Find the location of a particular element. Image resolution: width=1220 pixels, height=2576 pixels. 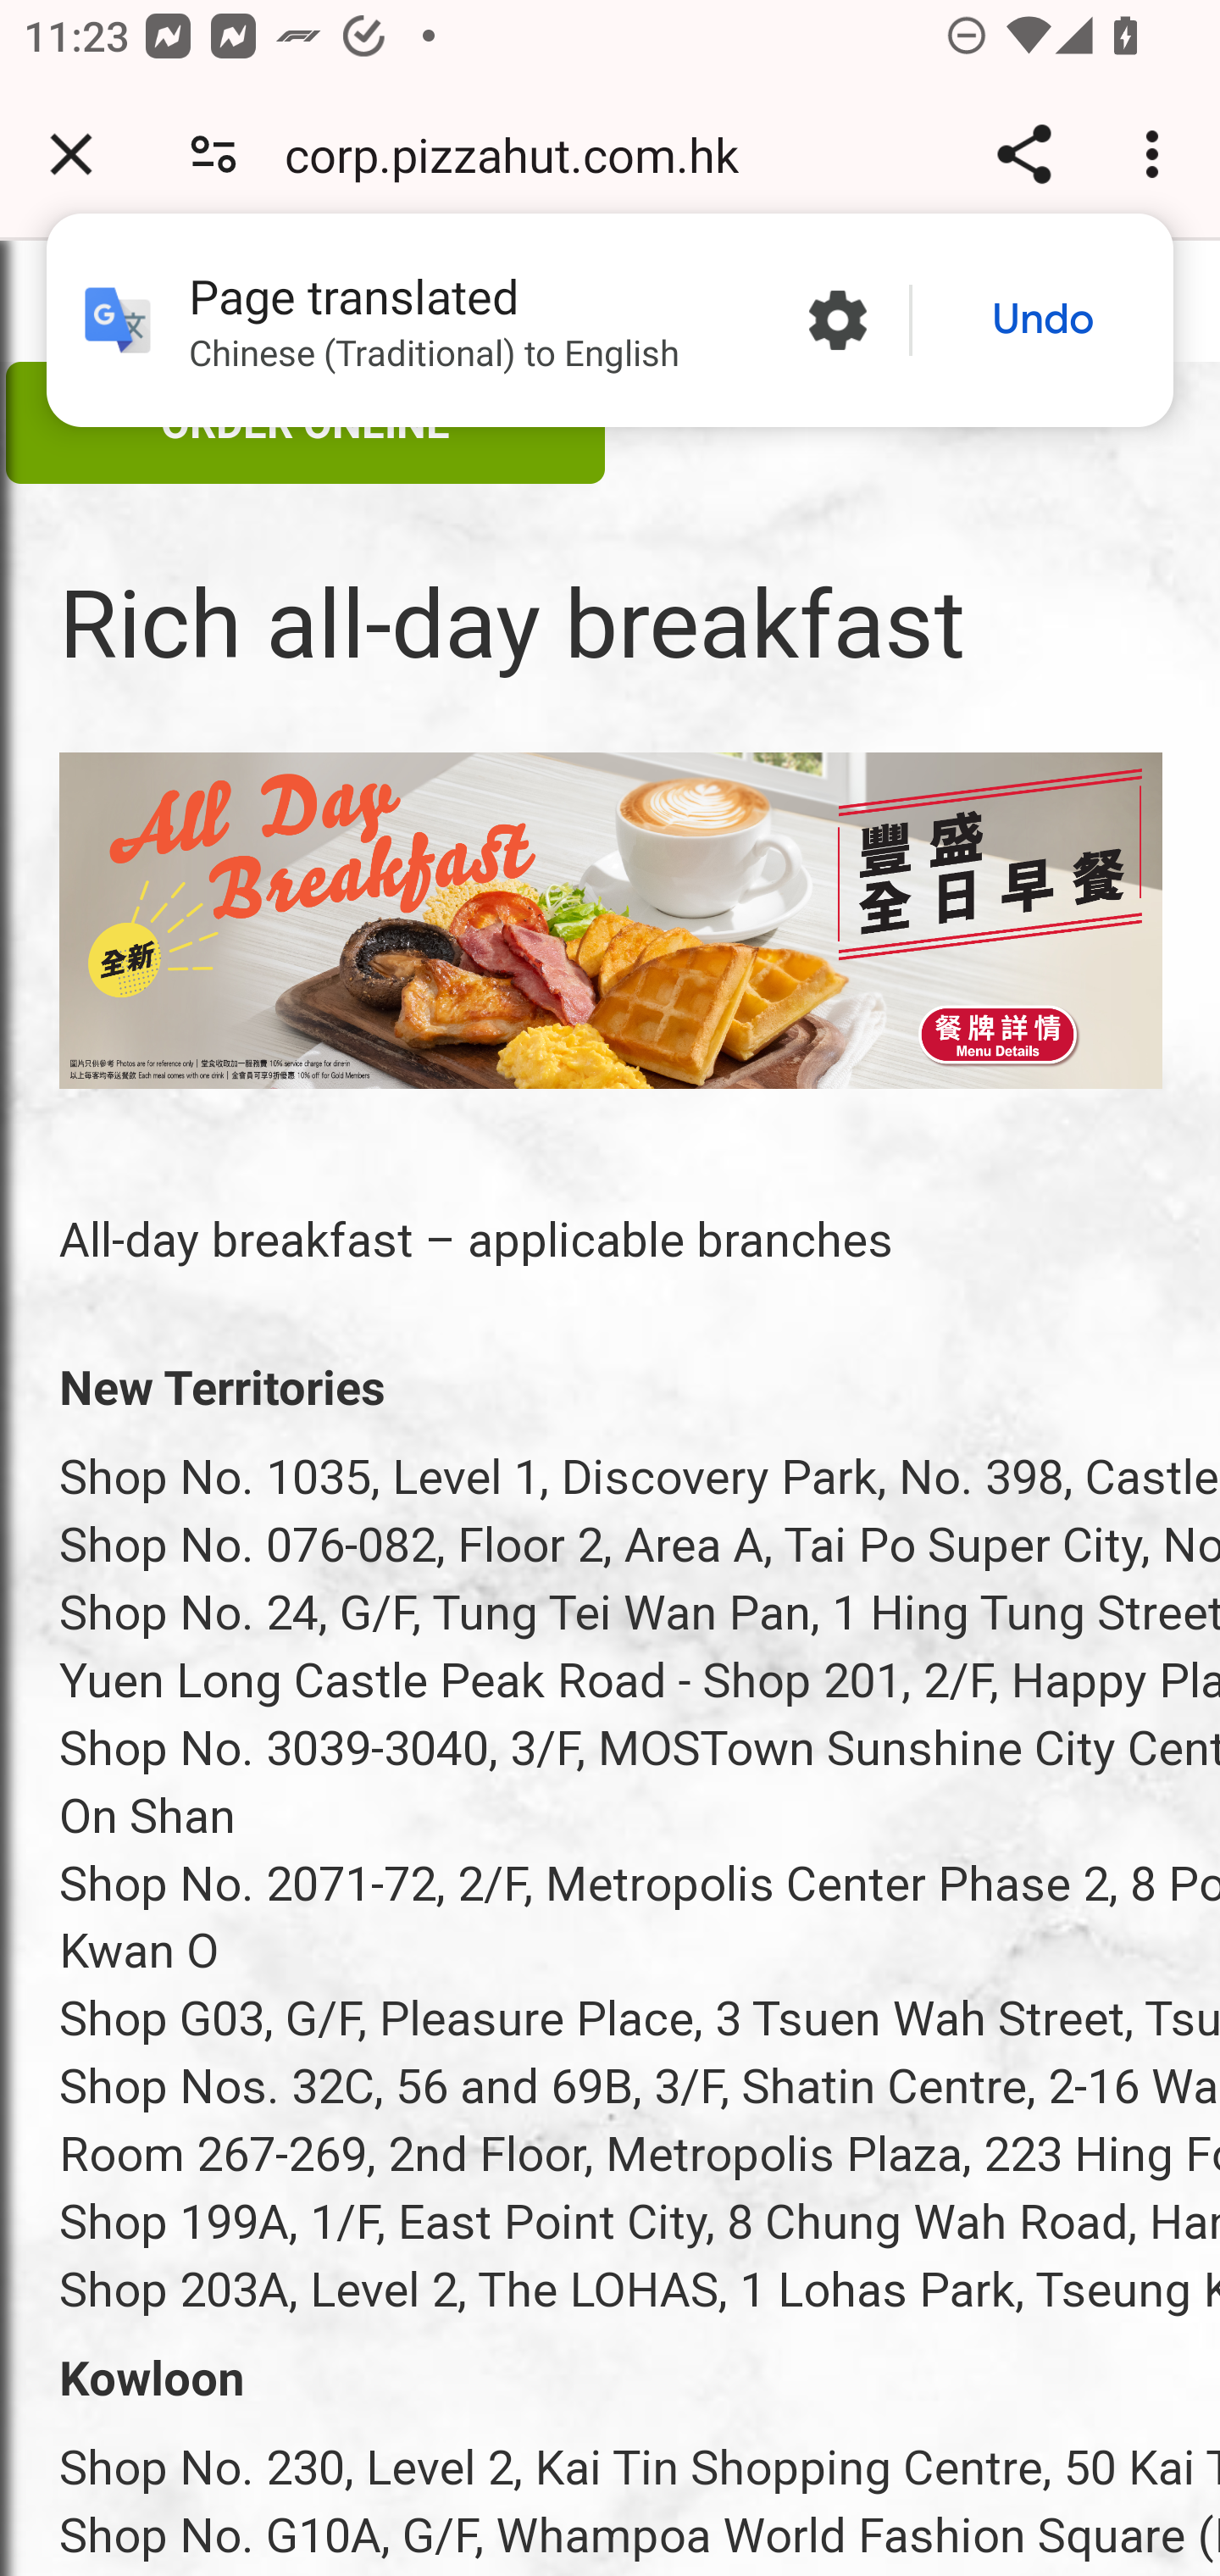

More options in the Page translated is located at coordinates (837, 320).